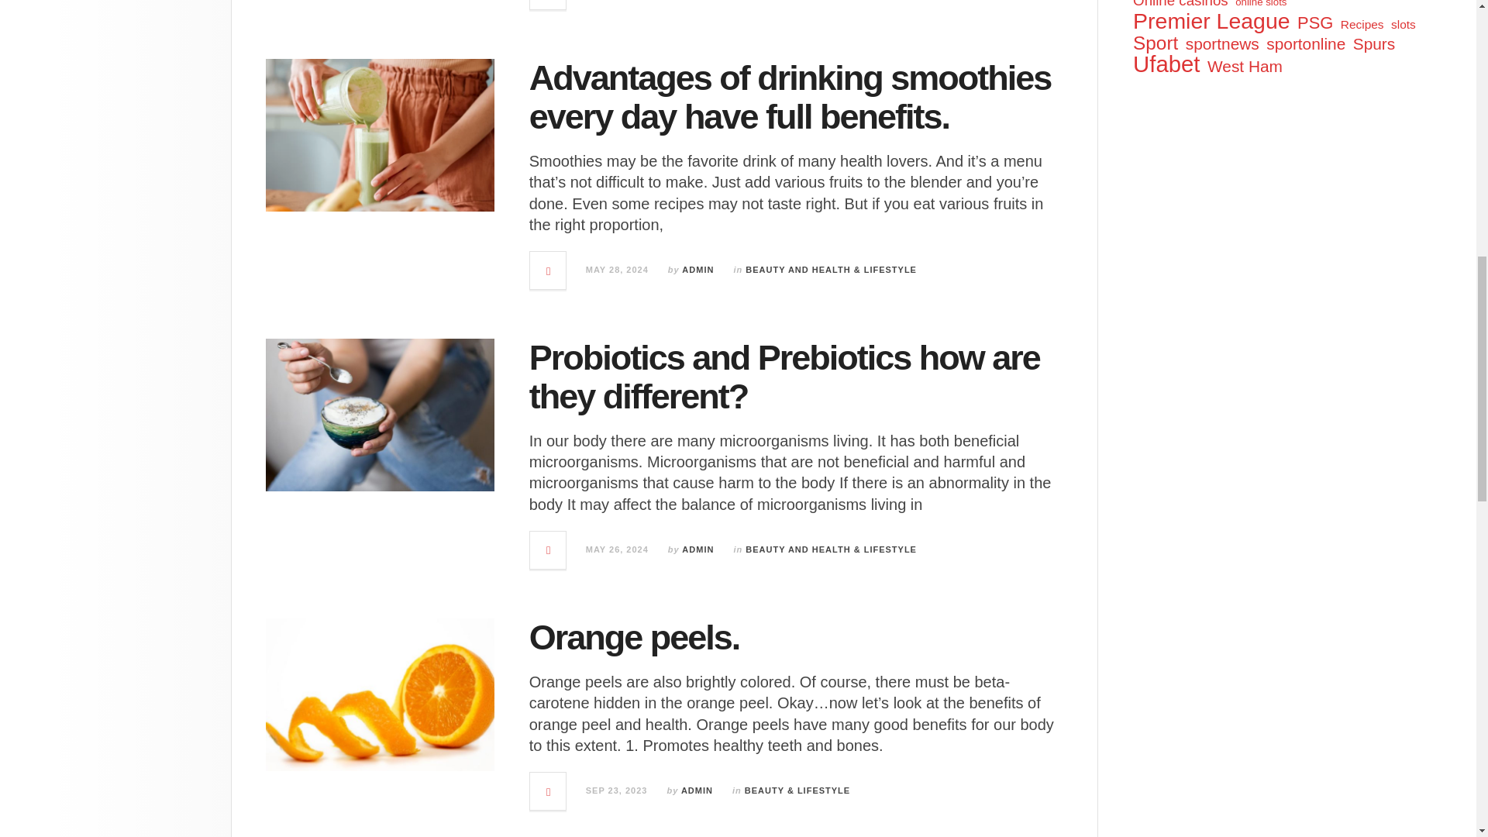 The image size is (1488, 837). What do you see at coordinates (548, 5) in the screenshot?
I see `Read More...` at bounding box center [548, 5].